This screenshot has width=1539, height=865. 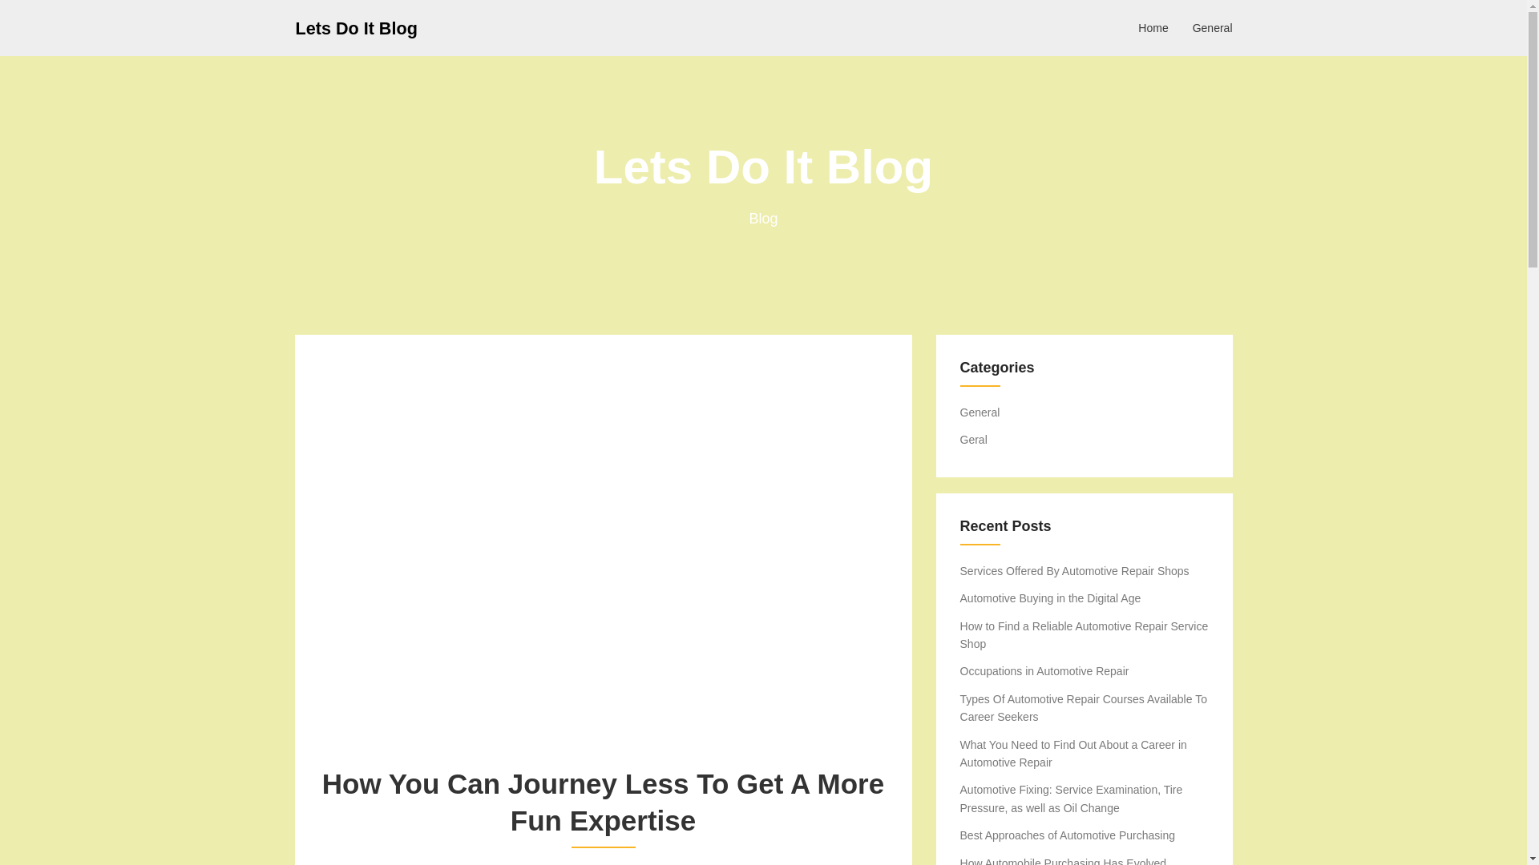 I want to click on General, so click(x=980, y=412).